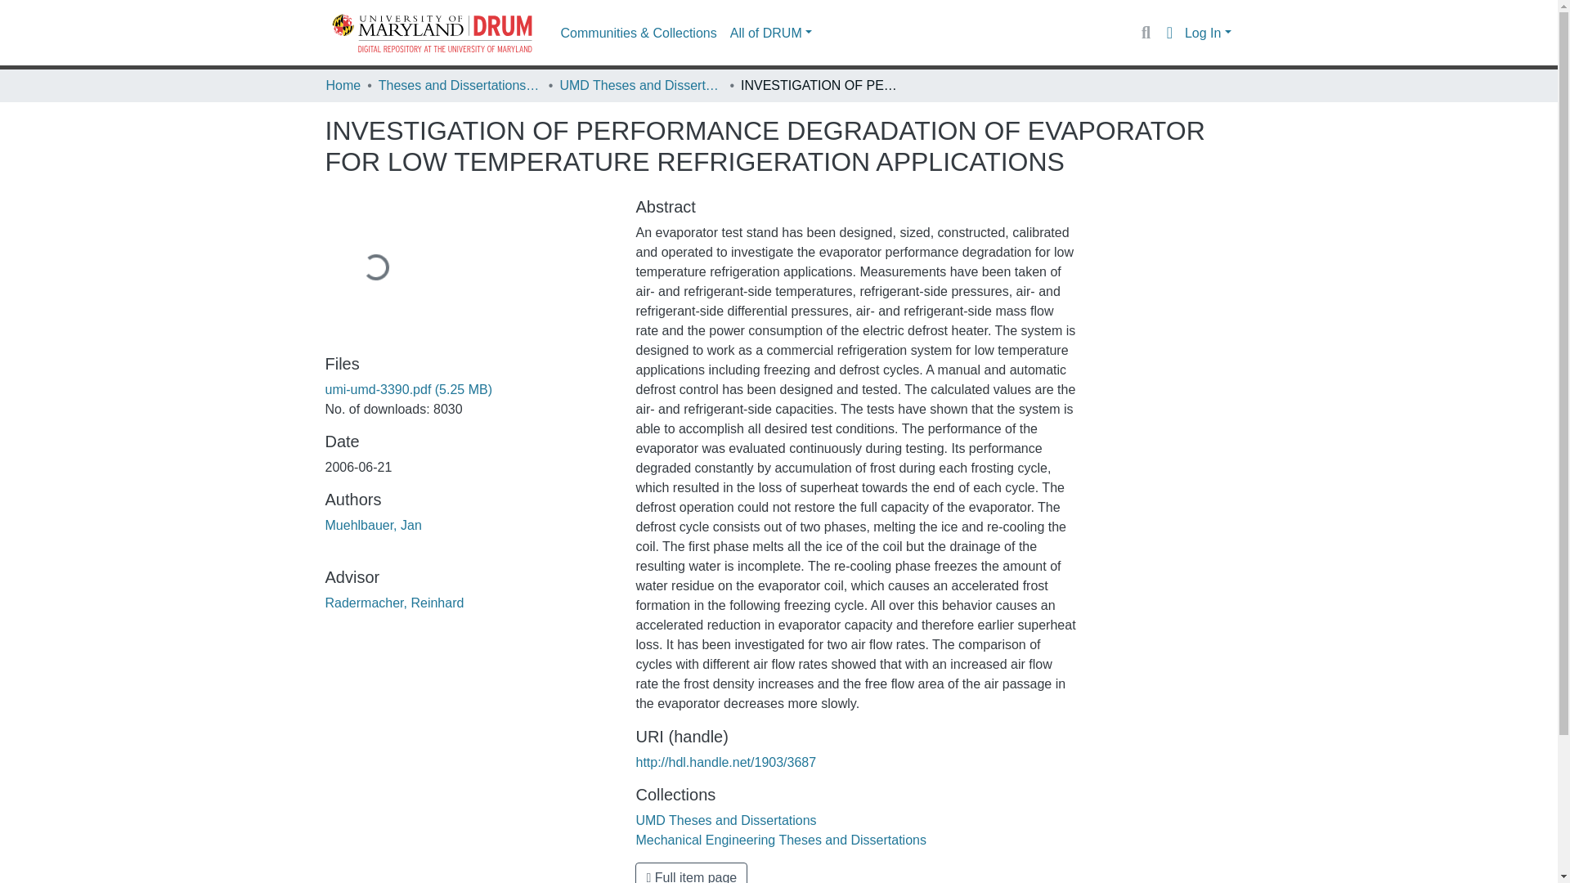 The width and height of the screenshot is (1570, 883). What do you see at coordinates (1145, 33) in the screenshot?
I see `Search` at bounding box center [1145, 33].